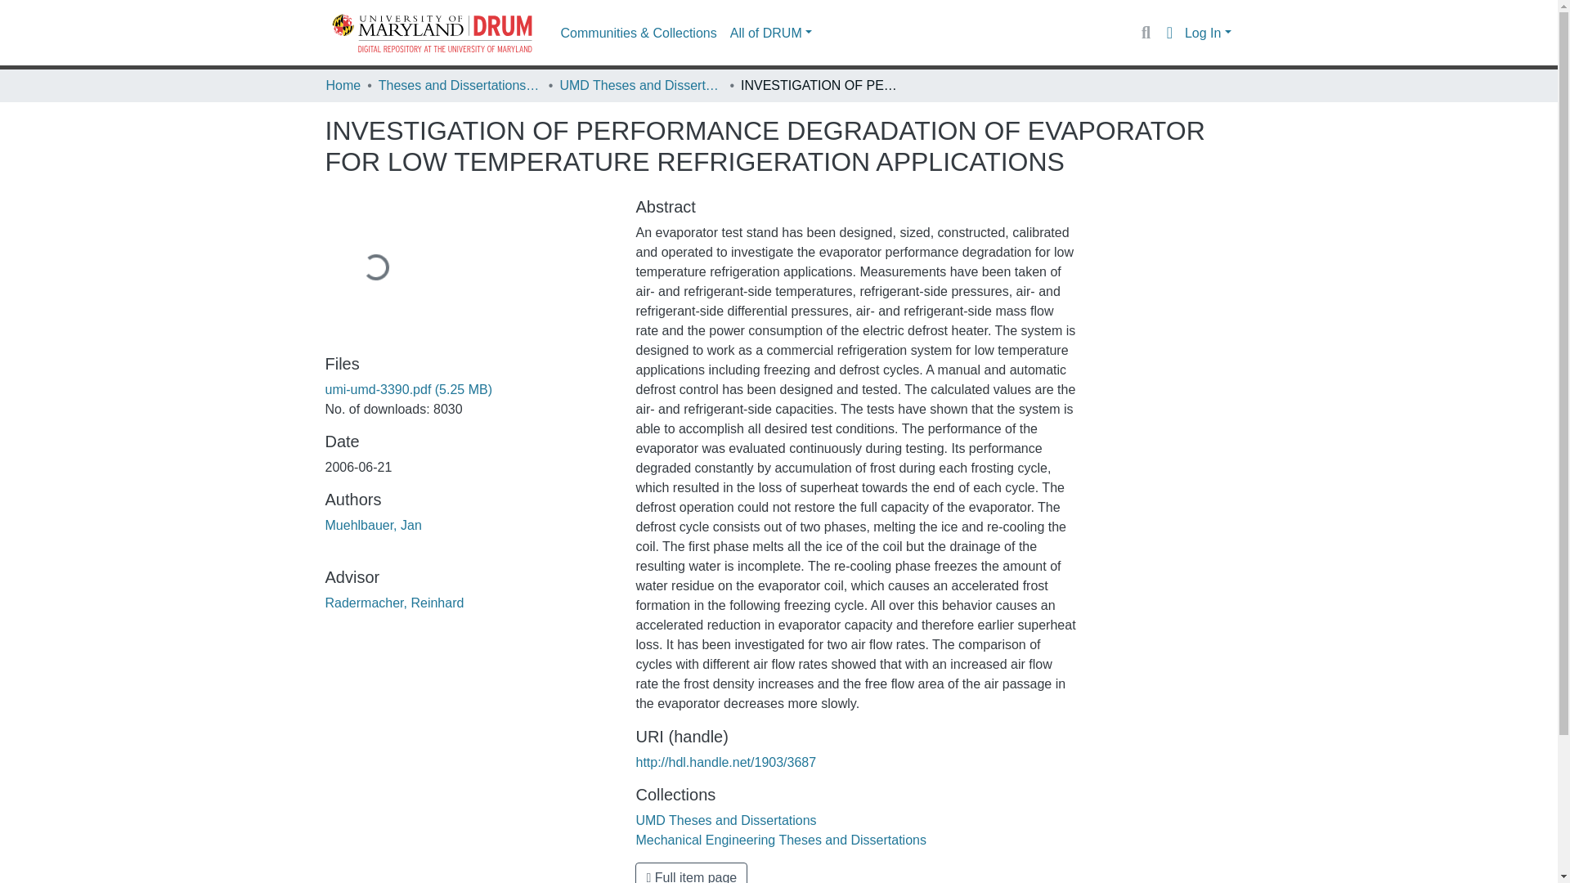 The width and height of the screenshot is (1570, 883). What do you see at coordinates (1145, 33) in the screenshot?
I see `Search` at bounding box center [1145, 33].